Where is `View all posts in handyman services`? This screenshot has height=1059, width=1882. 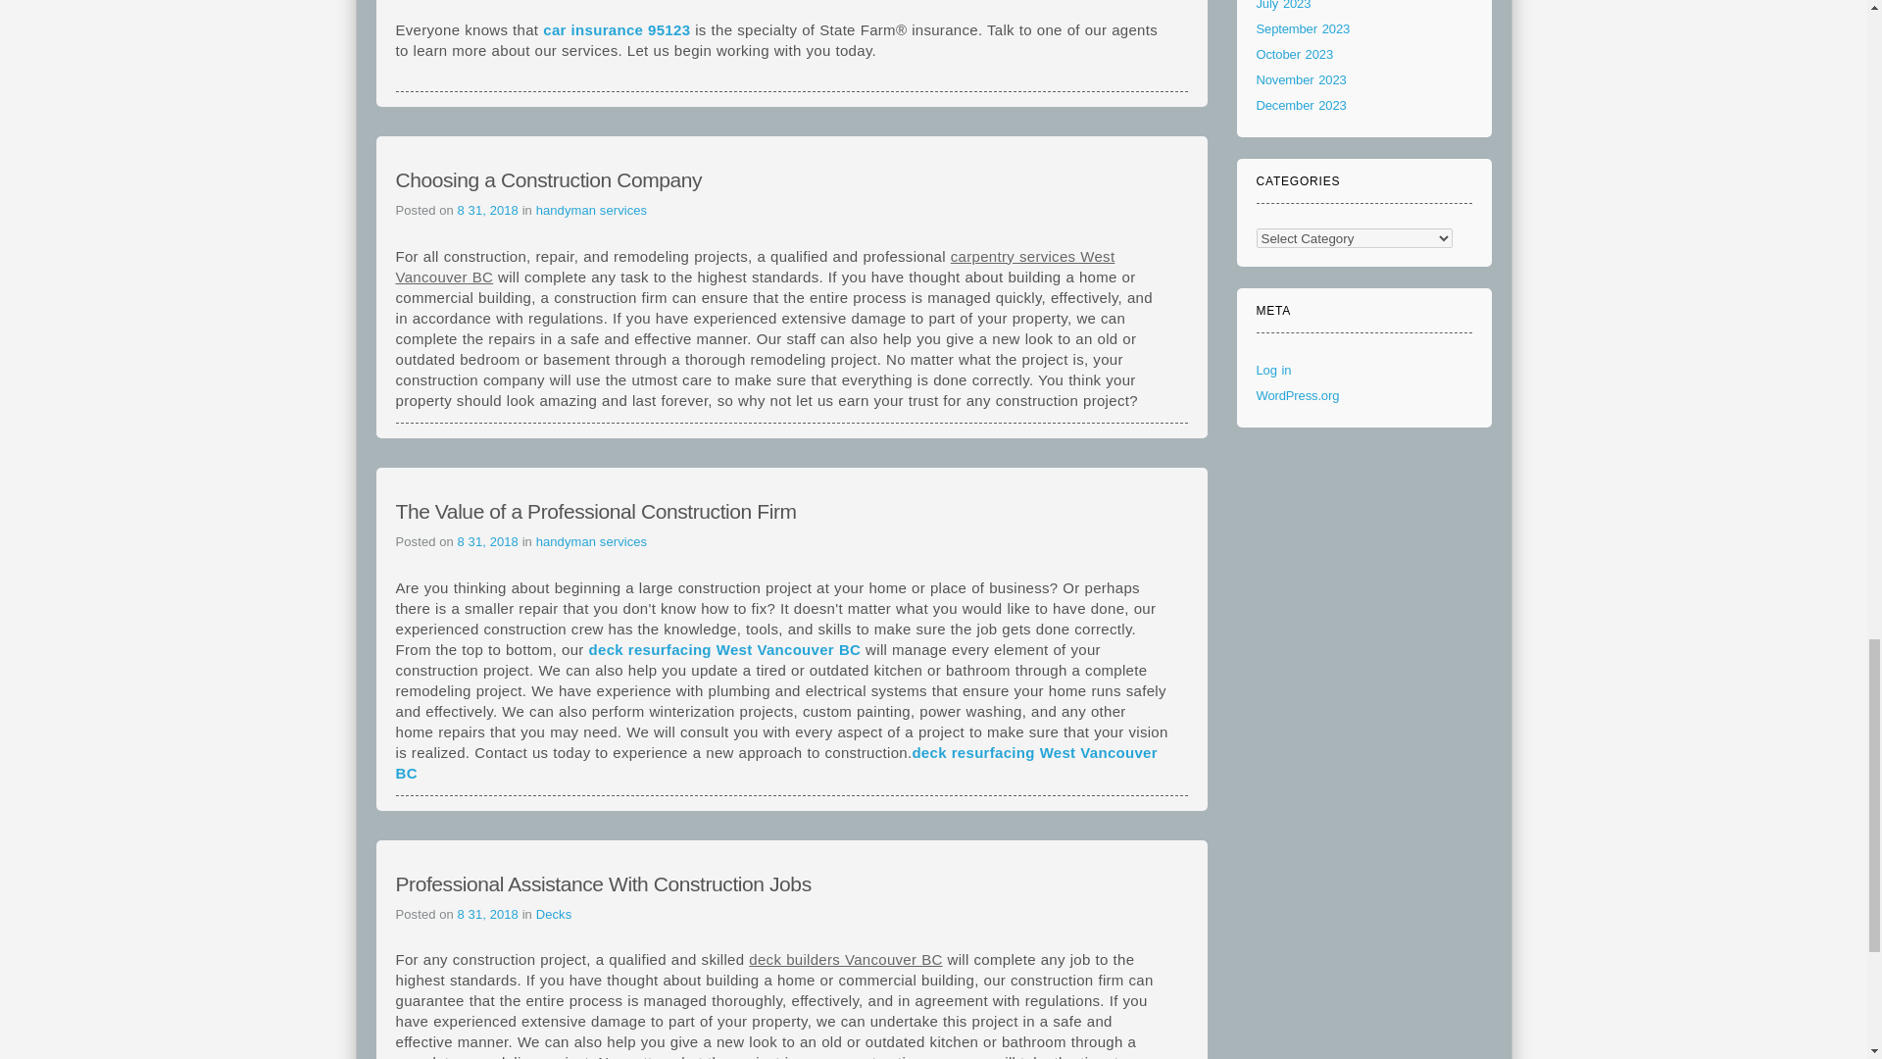
View all posts in handyman services is located at coordinates (592, 210).